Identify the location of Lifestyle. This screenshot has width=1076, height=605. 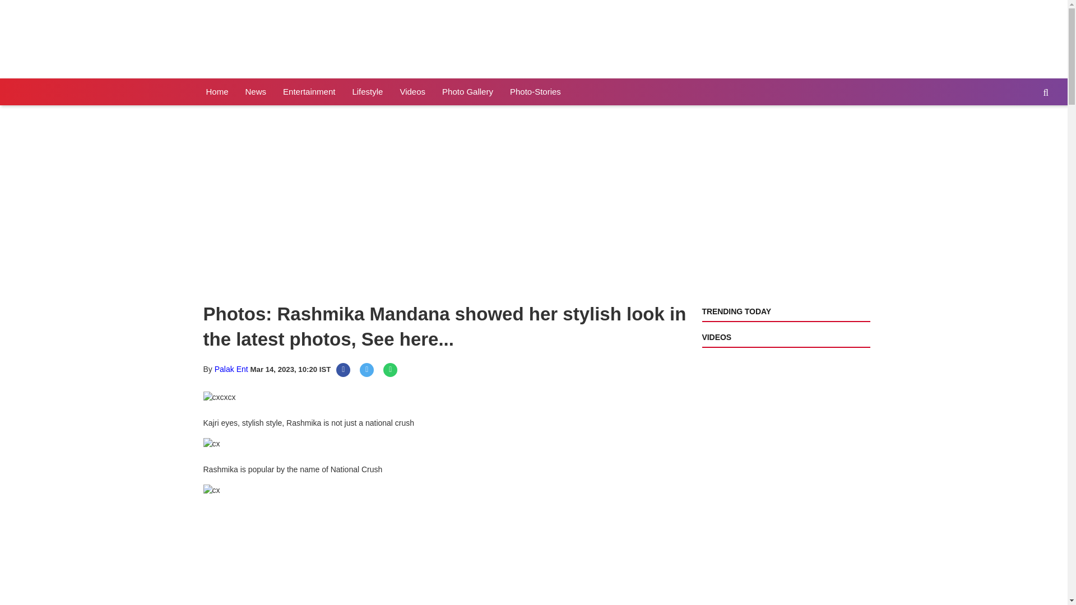
(367, 92).